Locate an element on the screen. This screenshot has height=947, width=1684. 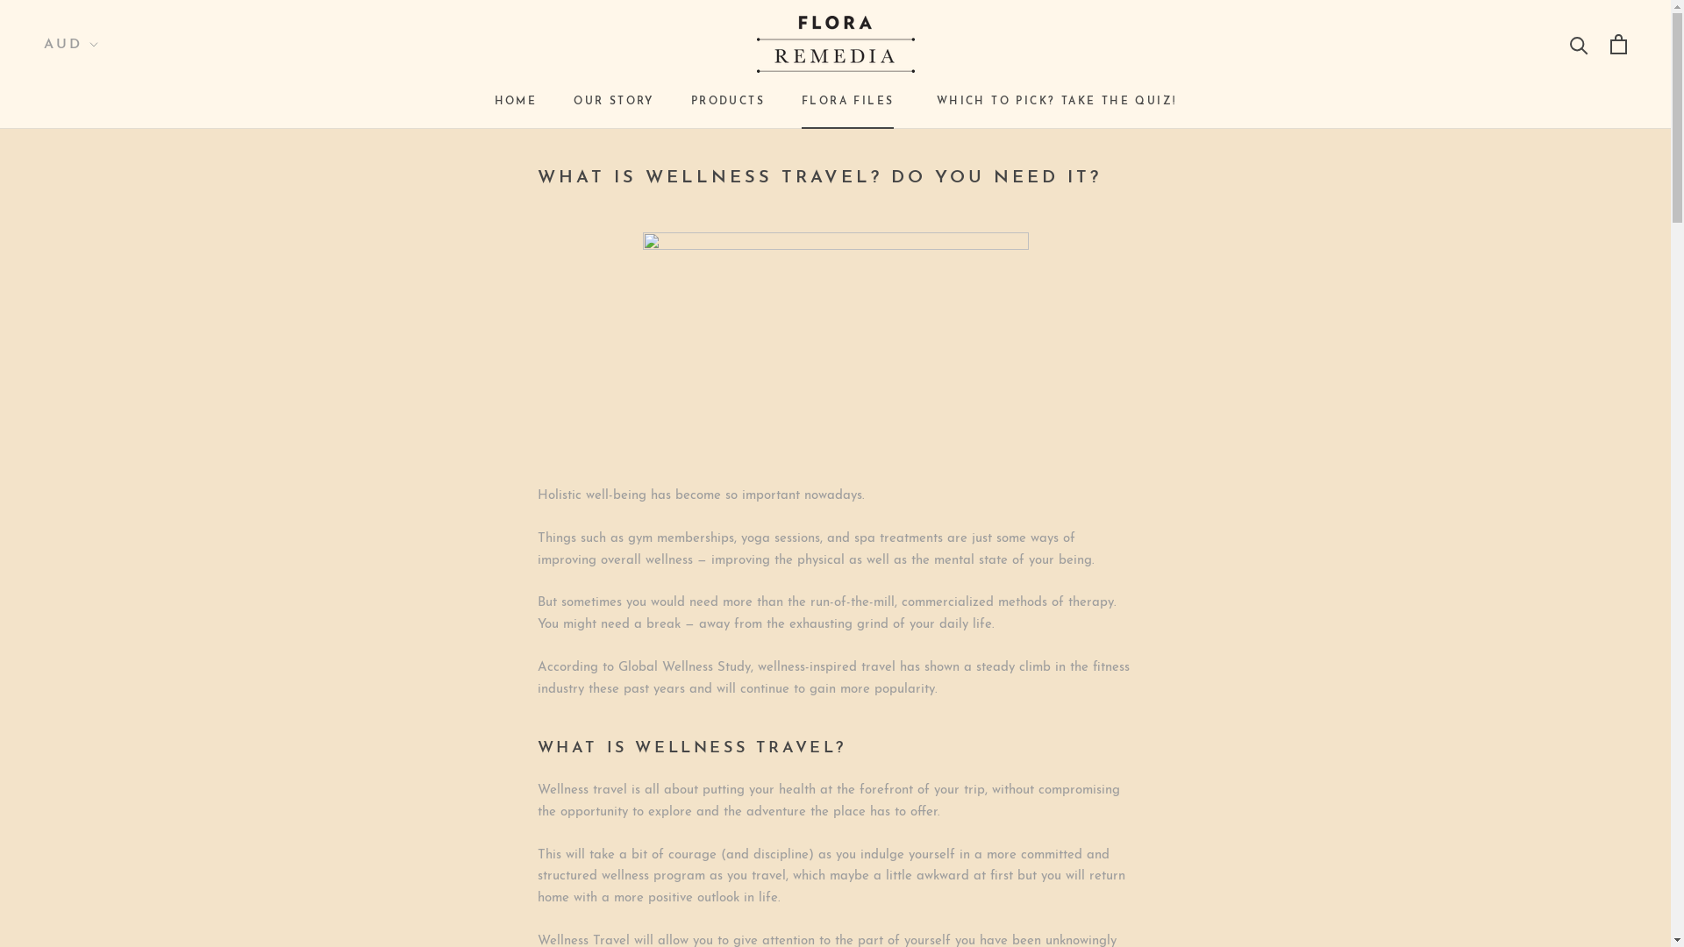
PRODUCTS
PRODUCTS is located at coordinates (728, 102).